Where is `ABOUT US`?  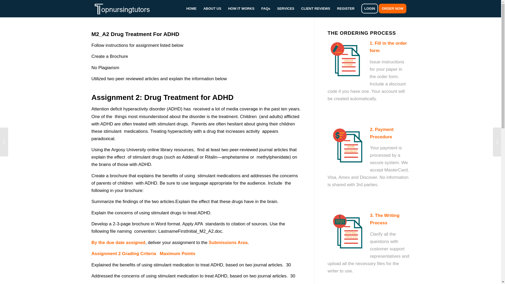
ABOUT US is located at coordinates (212, 8).